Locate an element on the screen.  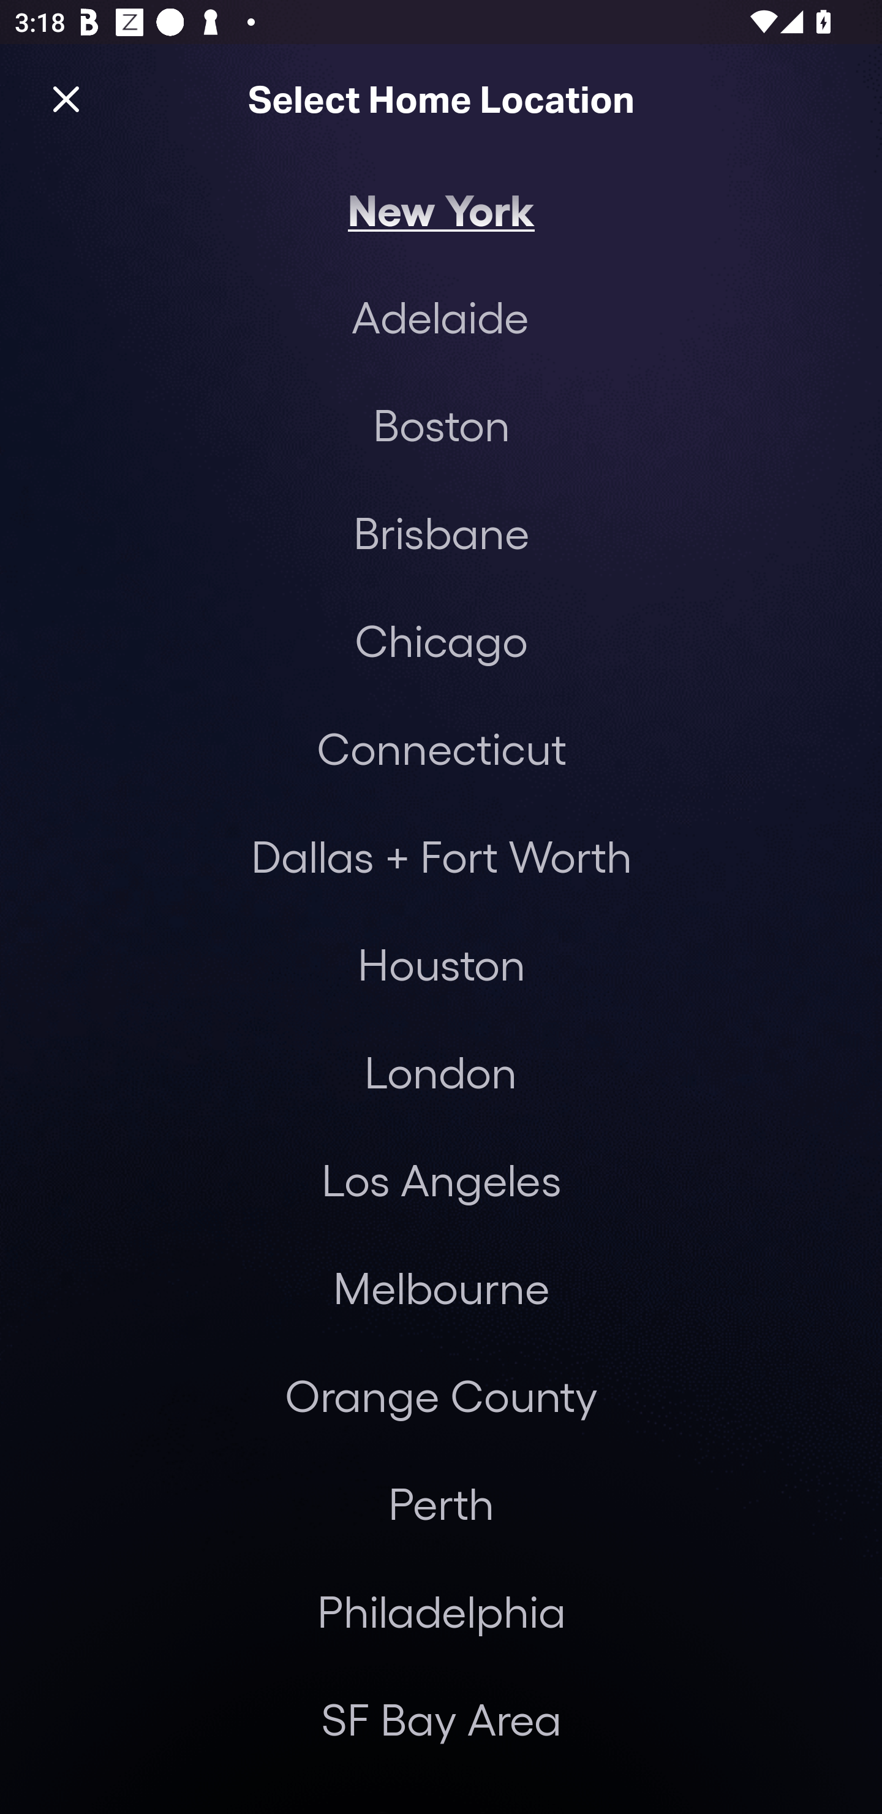
Close is located at coordinates (66, 98).